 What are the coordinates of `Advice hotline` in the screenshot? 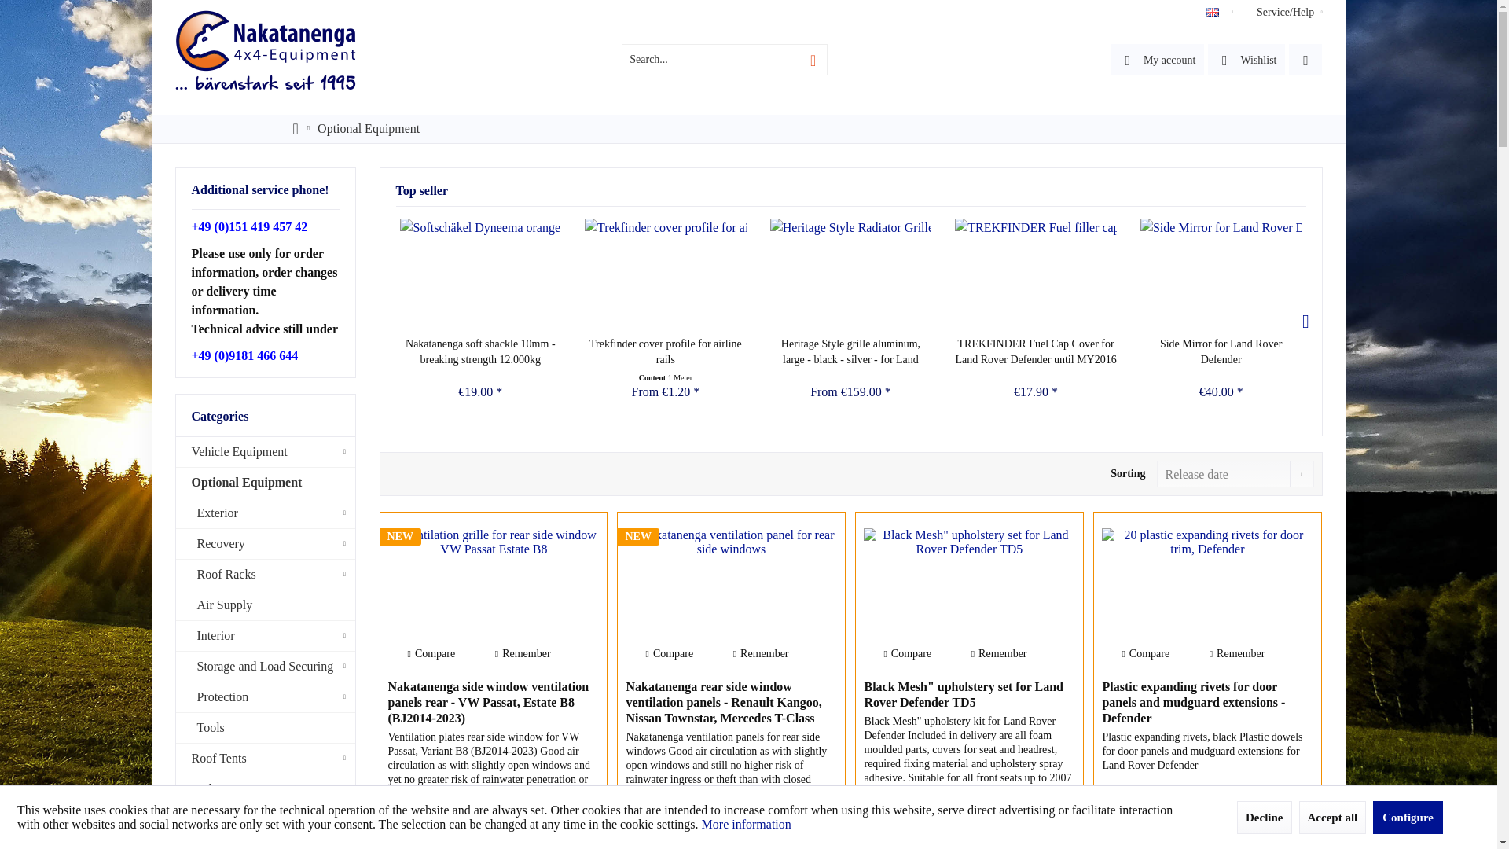 It's located at (245, 355).